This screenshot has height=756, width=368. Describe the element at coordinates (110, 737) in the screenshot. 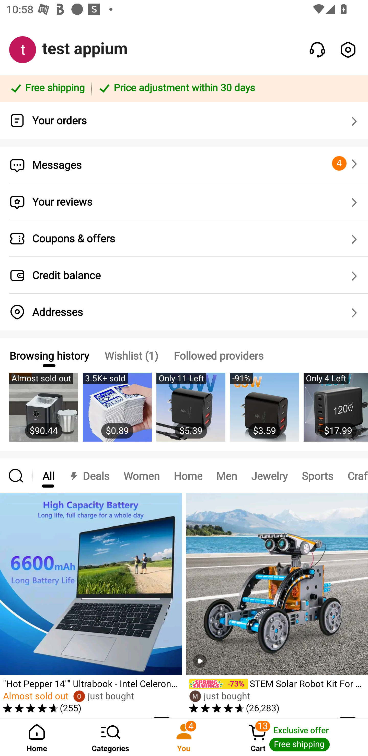

I see `Categories` at that location.